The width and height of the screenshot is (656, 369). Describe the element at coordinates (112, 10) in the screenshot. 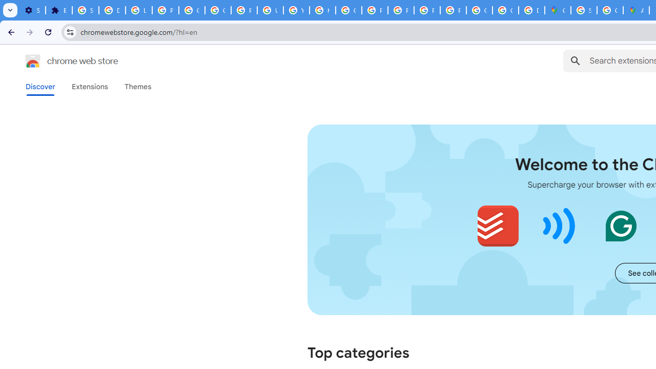

I see `Delete photos & videos - Computer - Google Photos Help` at that location.